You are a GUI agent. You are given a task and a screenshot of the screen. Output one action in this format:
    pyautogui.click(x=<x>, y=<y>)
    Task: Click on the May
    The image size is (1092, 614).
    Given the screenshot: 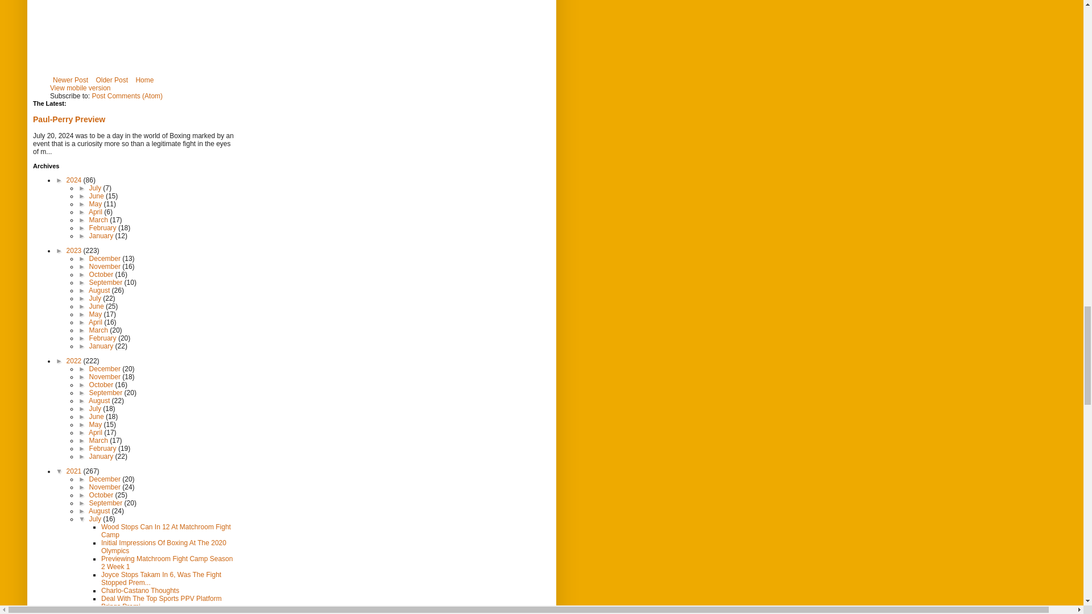 What is the action you would take?
    pyautogui.click(x=97, y=204)
    